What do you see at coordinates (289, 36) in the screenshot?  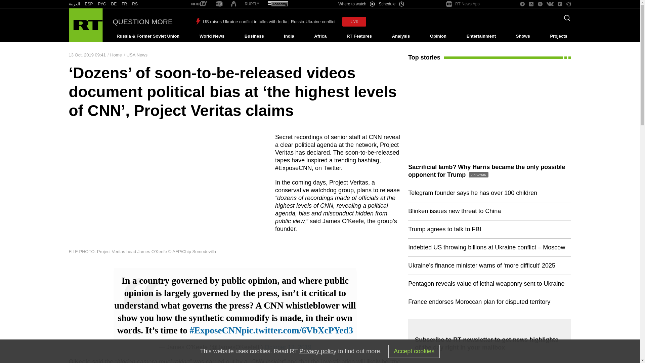 I see `India` at bounding box center [289, 36].